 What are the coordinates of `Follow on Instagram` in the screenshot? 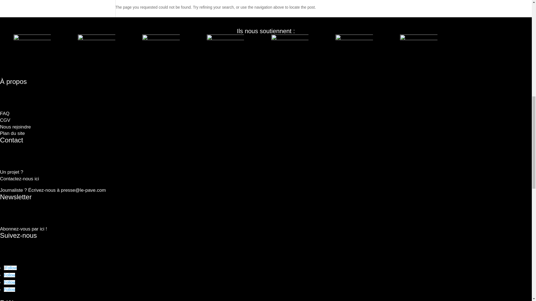 It's located at (10, 268).